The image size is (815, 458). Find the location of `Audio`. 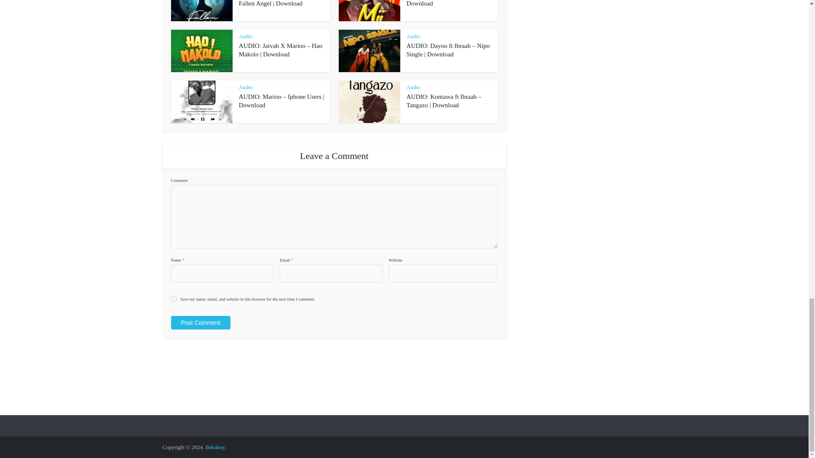

Audio is located at coordinates (413, 87).